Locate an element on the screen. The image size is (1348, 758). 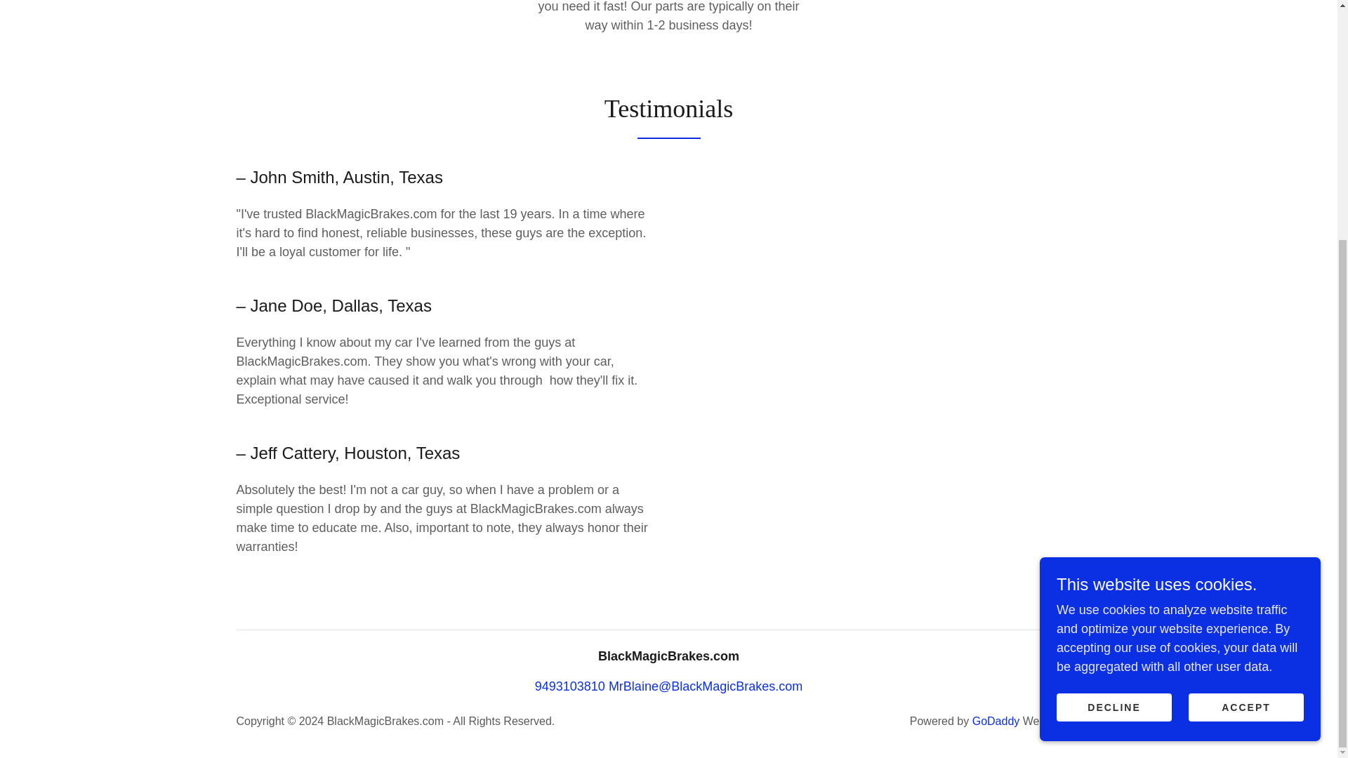
DECLINE is located at coordinates (1114, 365).